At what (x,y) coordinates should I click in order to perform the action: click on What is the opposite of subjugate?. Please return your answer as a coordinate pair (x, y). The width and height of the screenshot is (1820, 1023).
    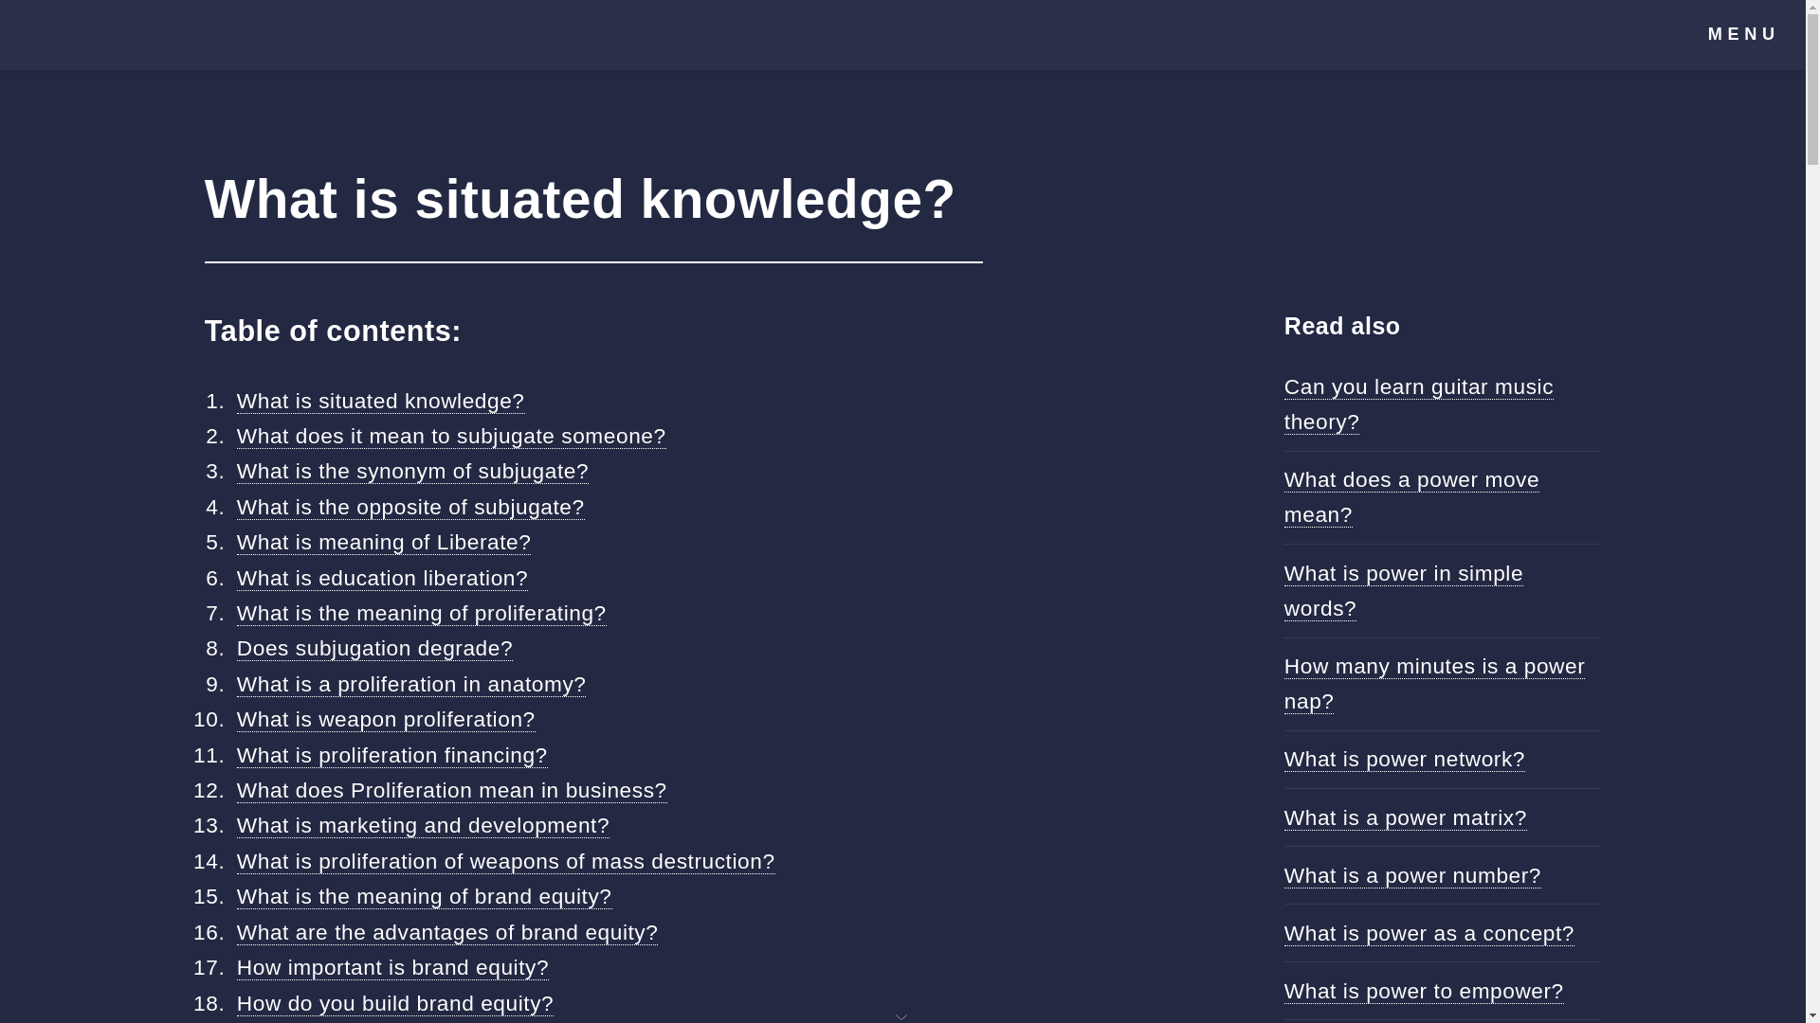
    Looking at the image, I should click on (409, 506).